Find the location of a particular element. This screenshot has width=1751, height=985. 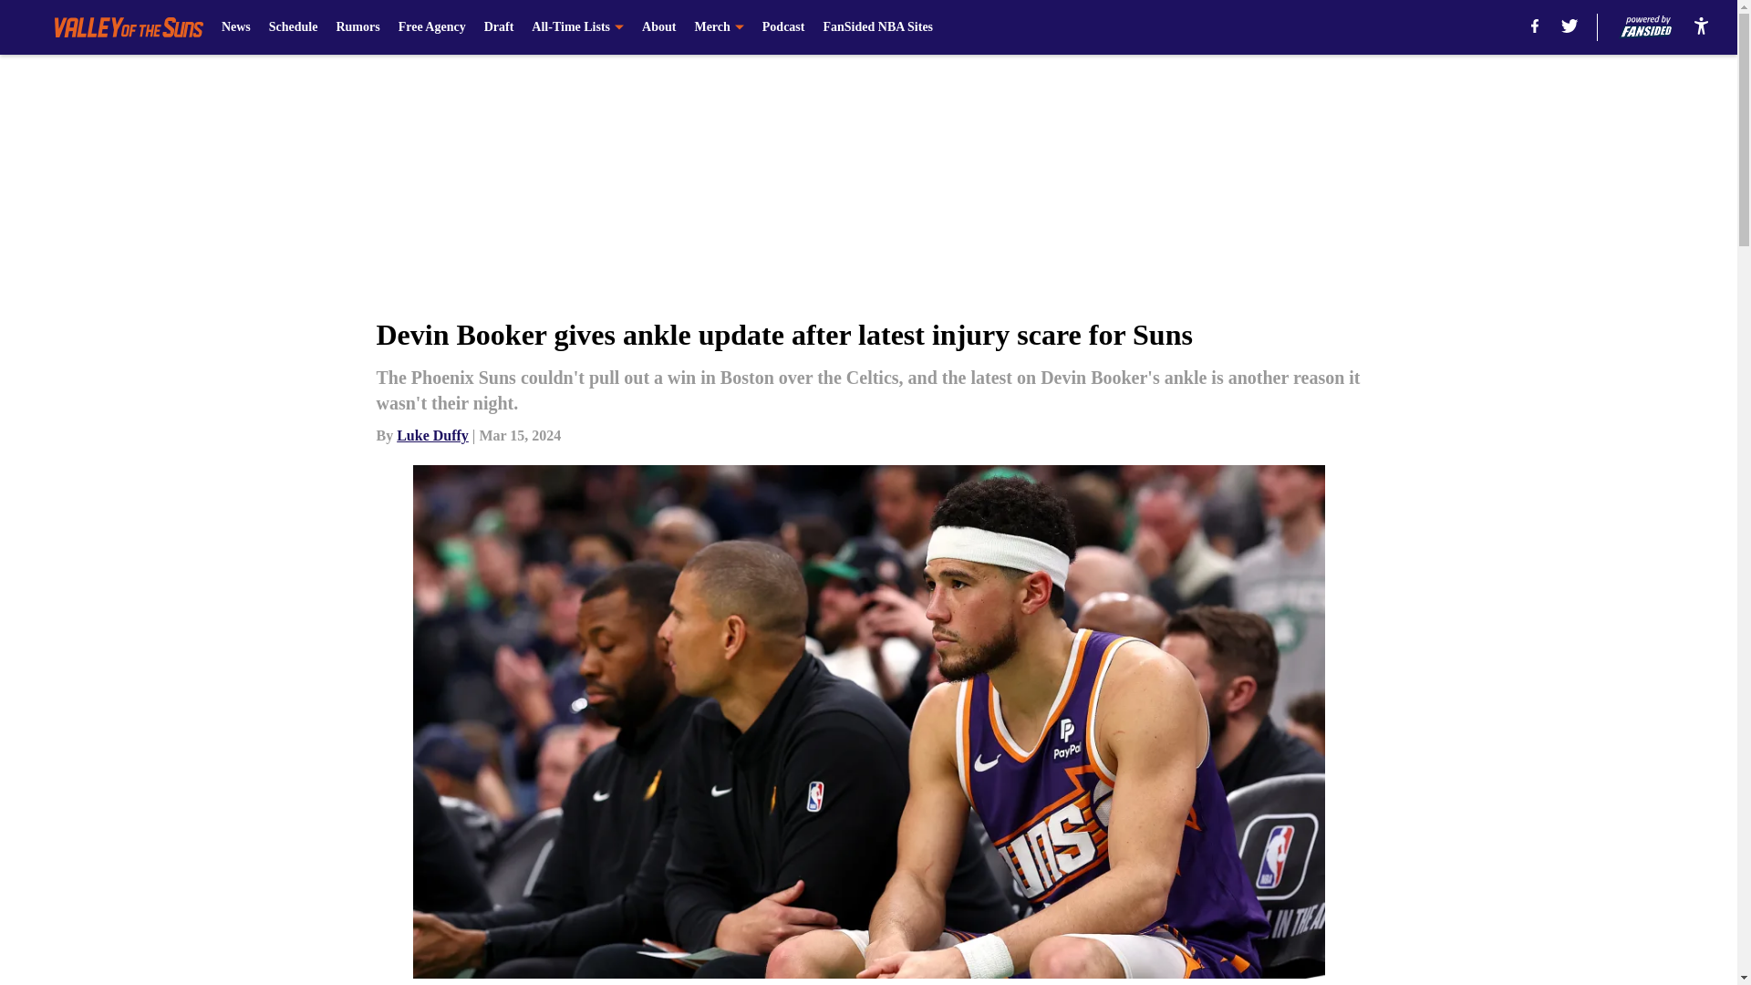

Podcast is located at coordinates (783, 27).